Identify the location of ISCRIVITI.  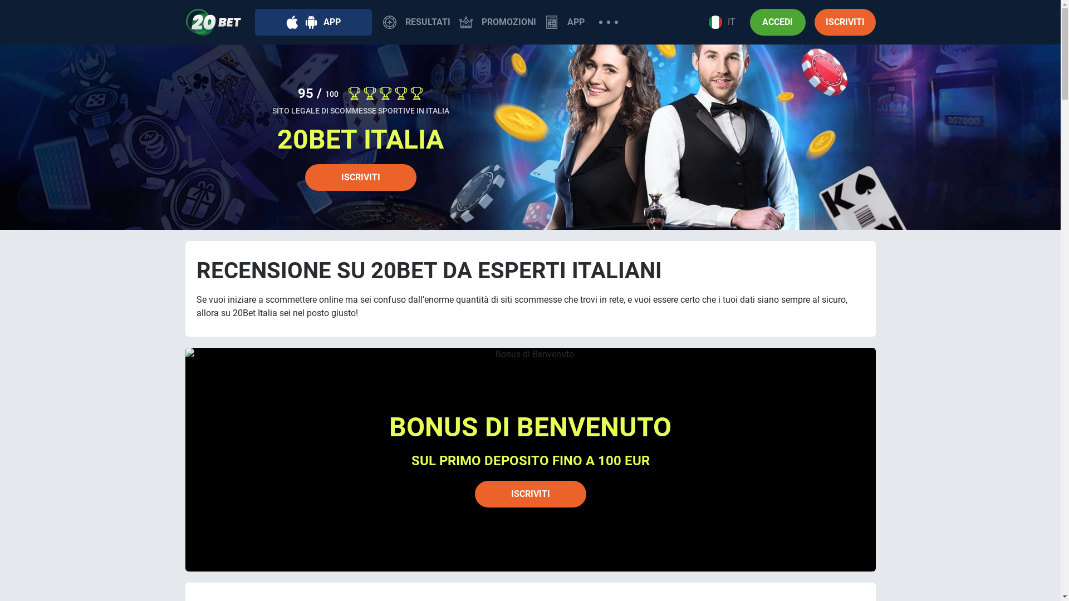
(845, 22).